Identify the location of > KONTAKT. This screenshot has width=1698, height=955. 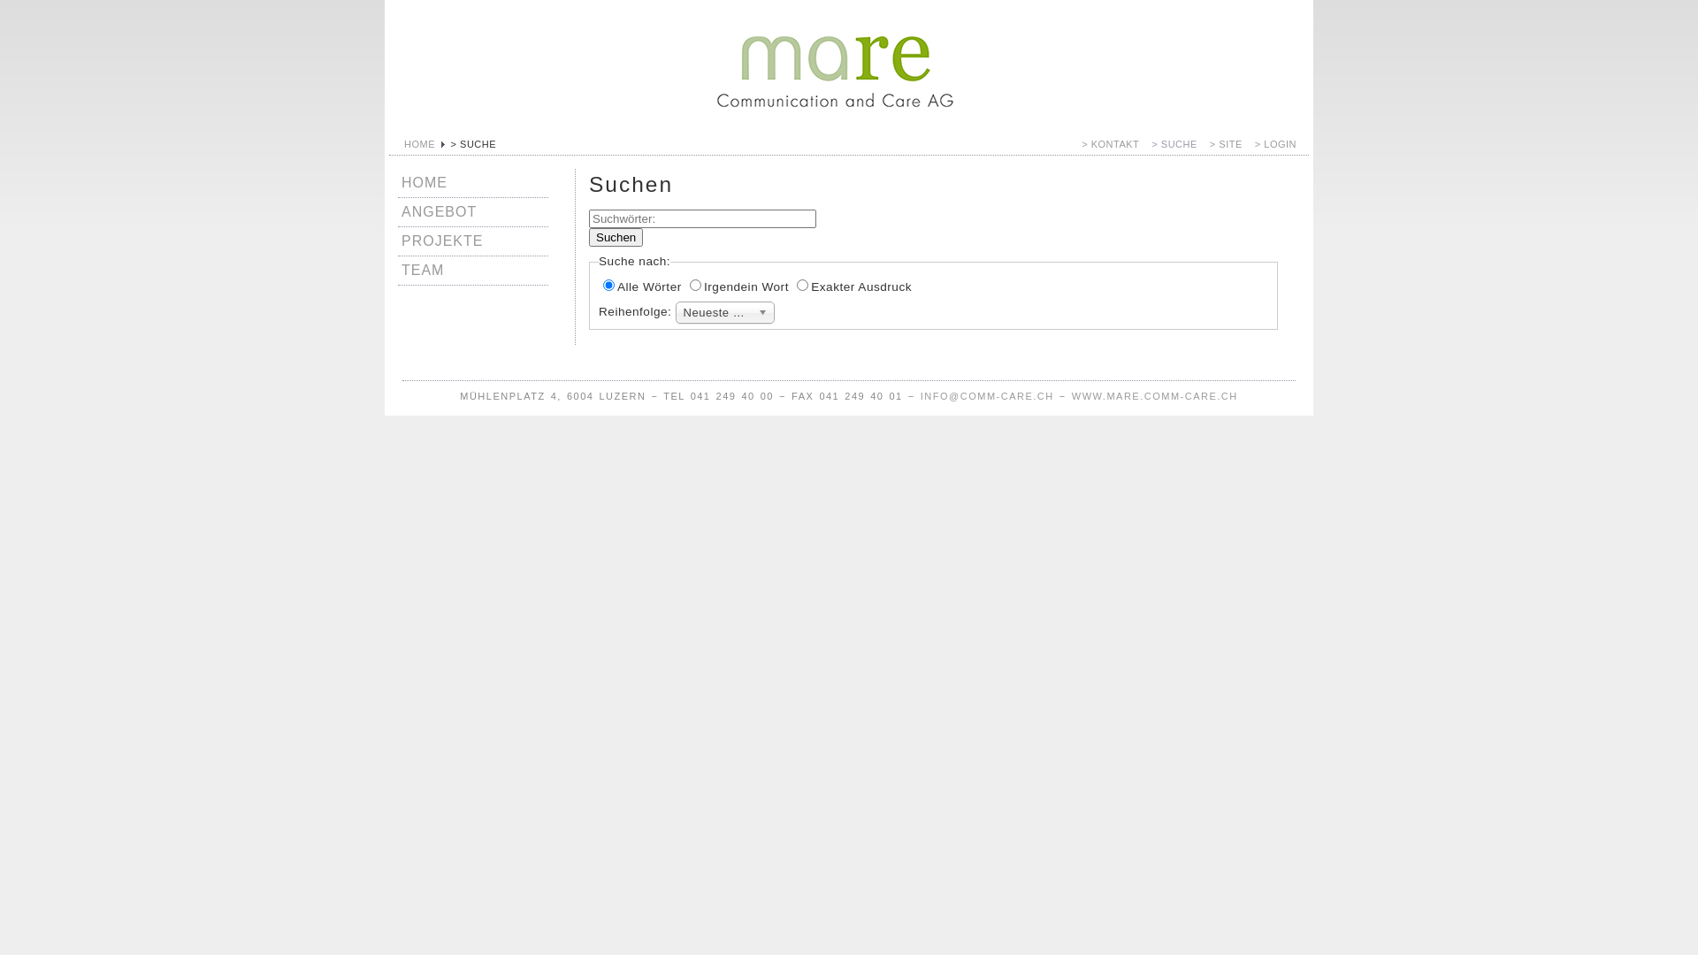
(1116, 129).